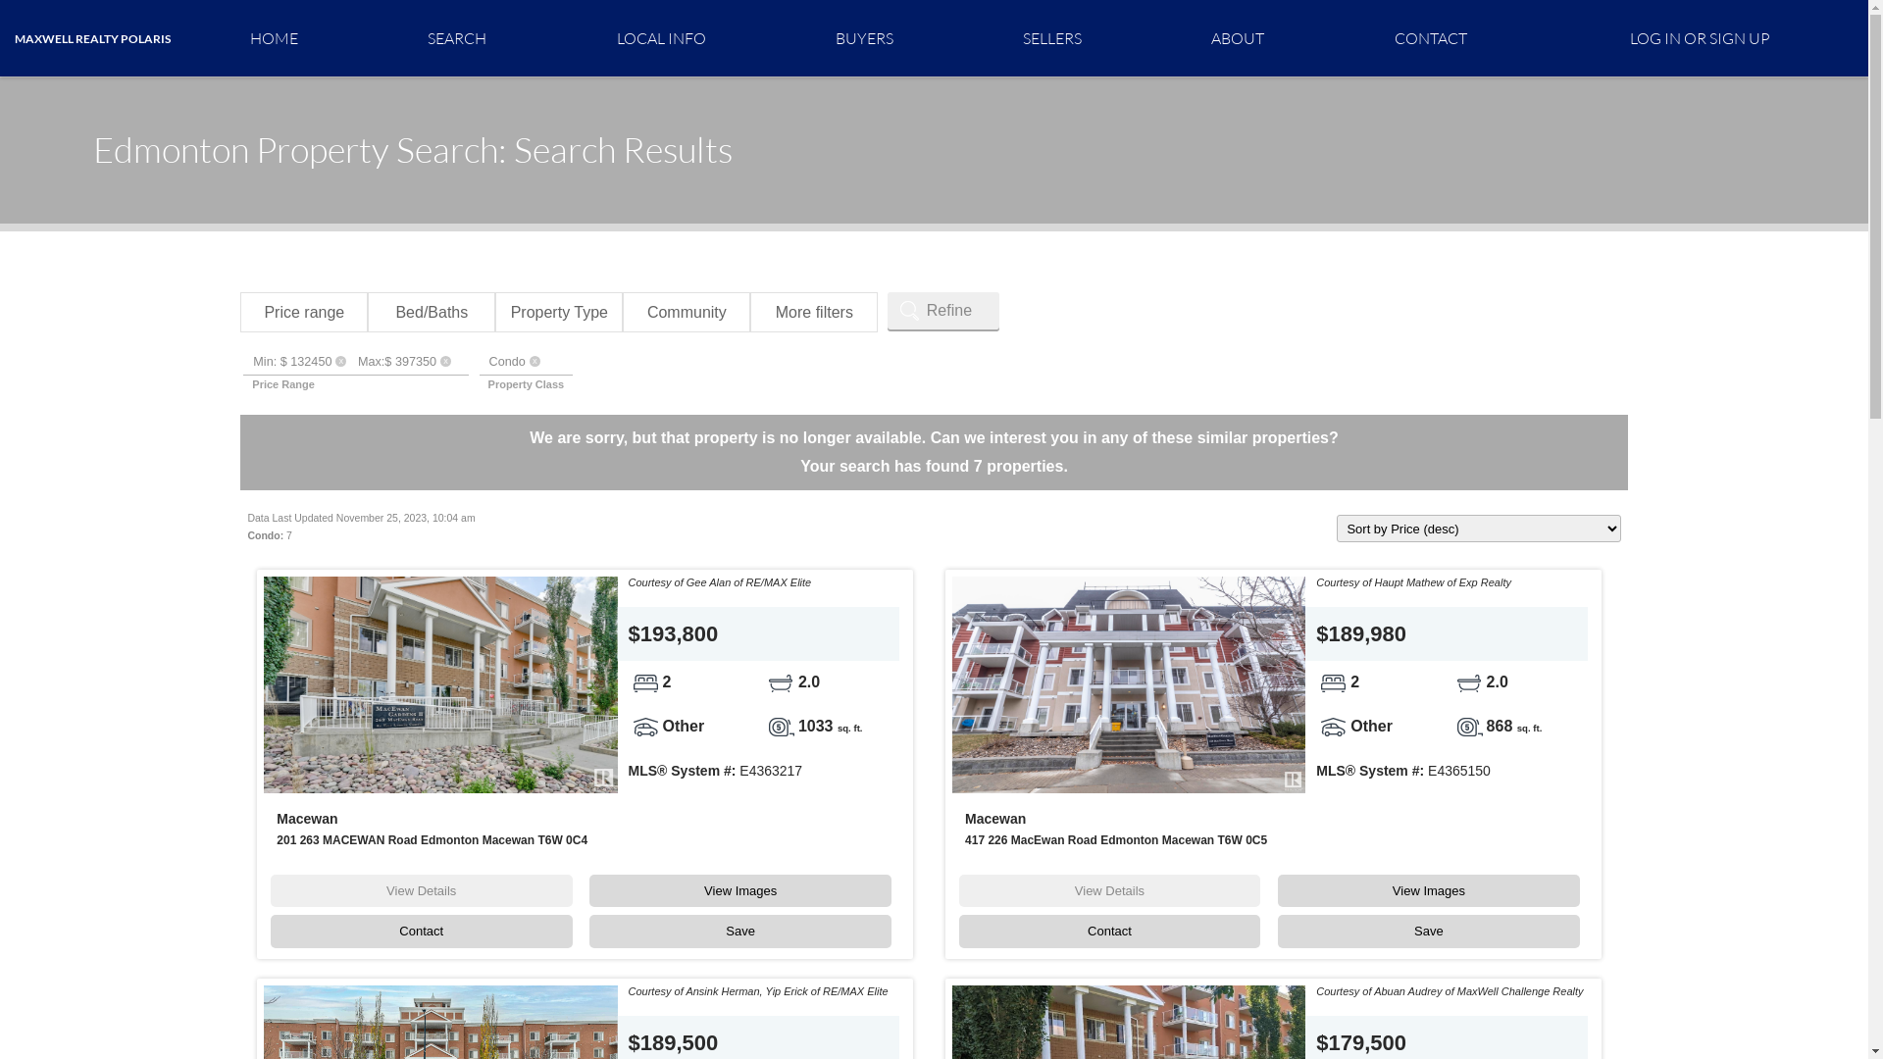  Describe the element at coordinates (741, 890) in the screenshot. I see `View Images` at that location.